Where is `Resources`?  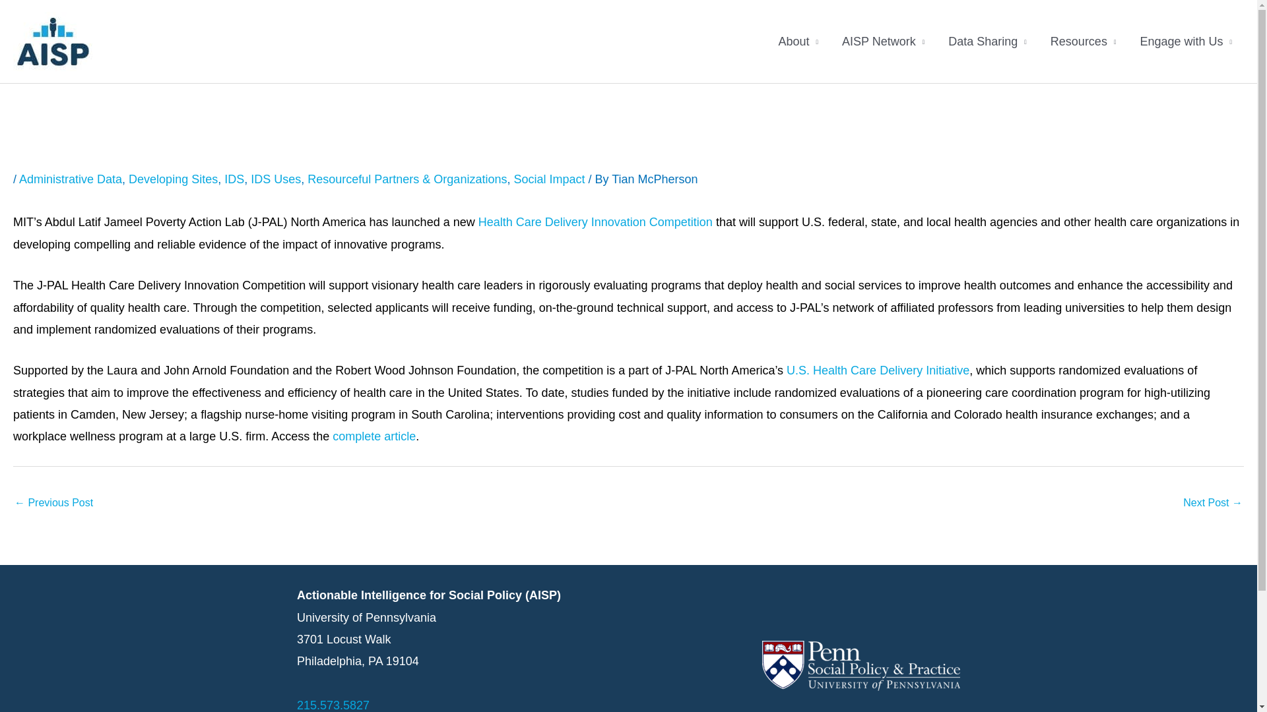
Resources is located at coordinates (1084, 42).